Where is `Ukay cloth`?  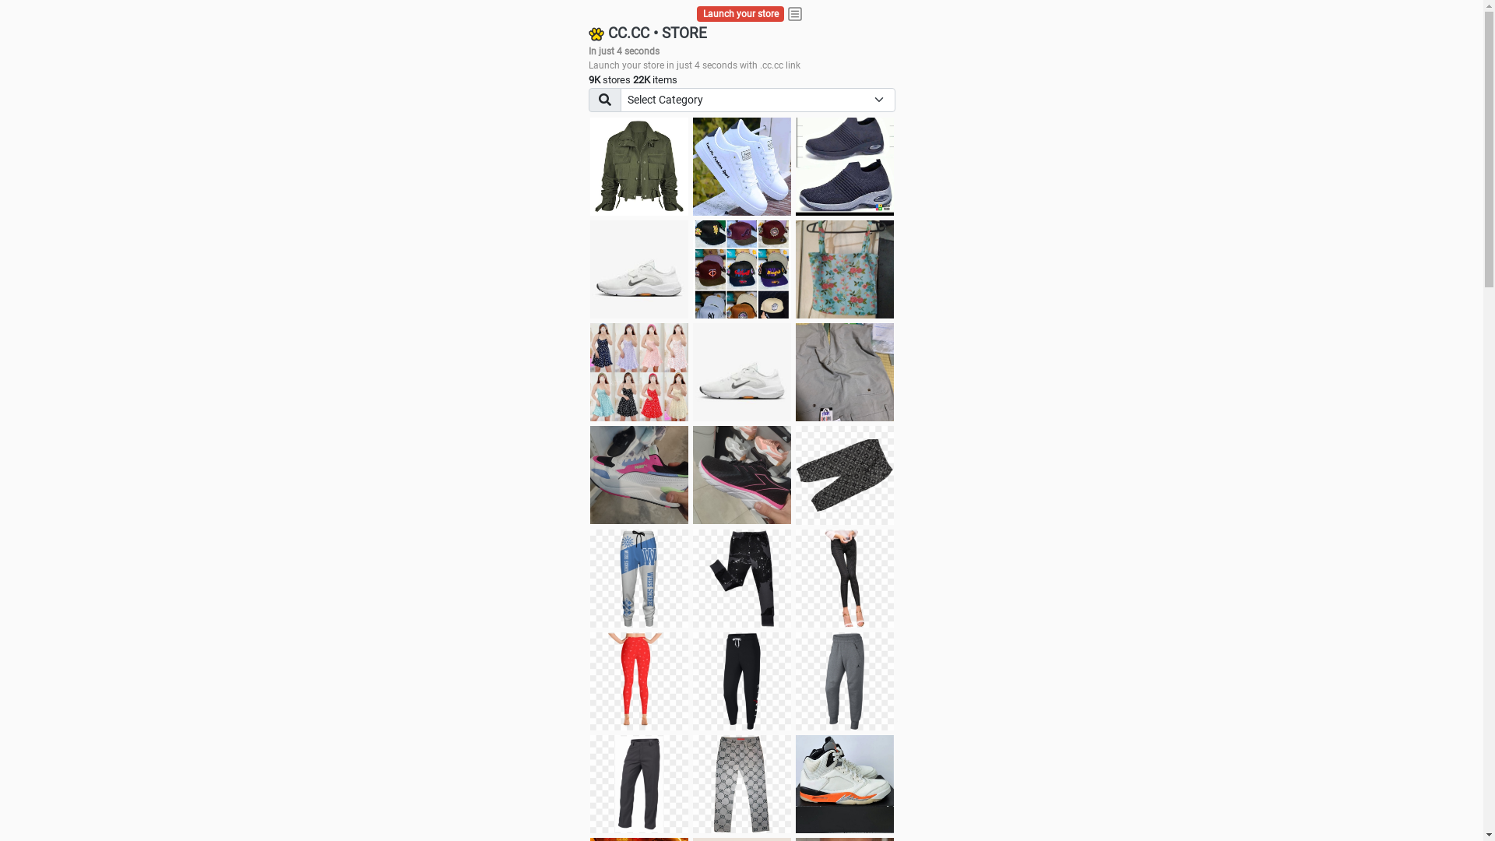 Ukay cloth is located at coordinates (845, 269).